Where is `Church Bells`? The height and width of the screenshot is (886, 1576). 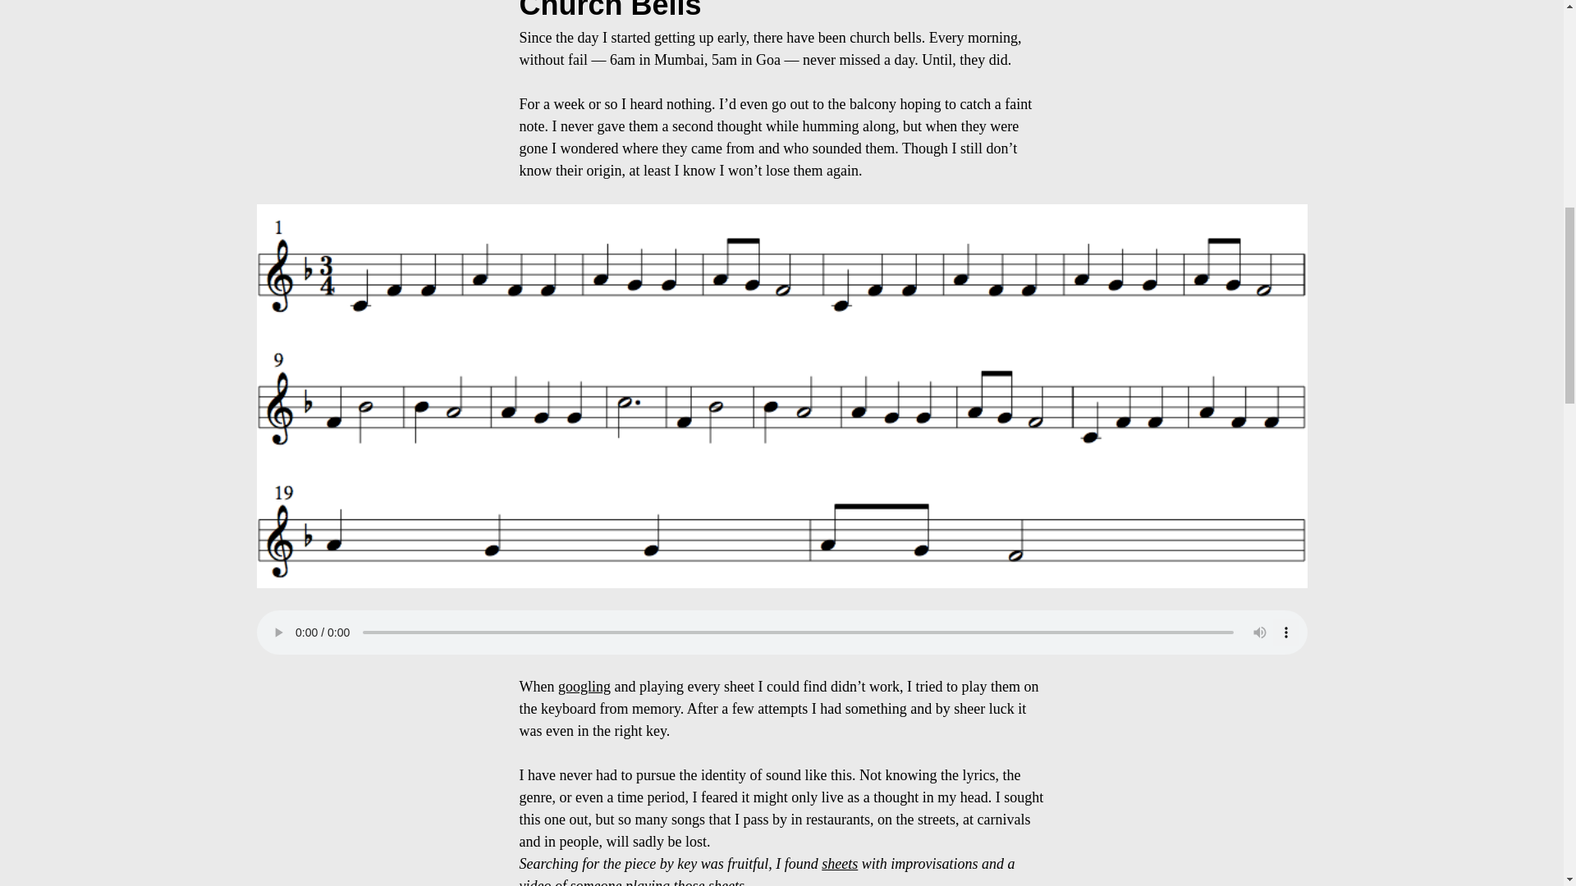
Church Bells is located at coordinates (609, 10).